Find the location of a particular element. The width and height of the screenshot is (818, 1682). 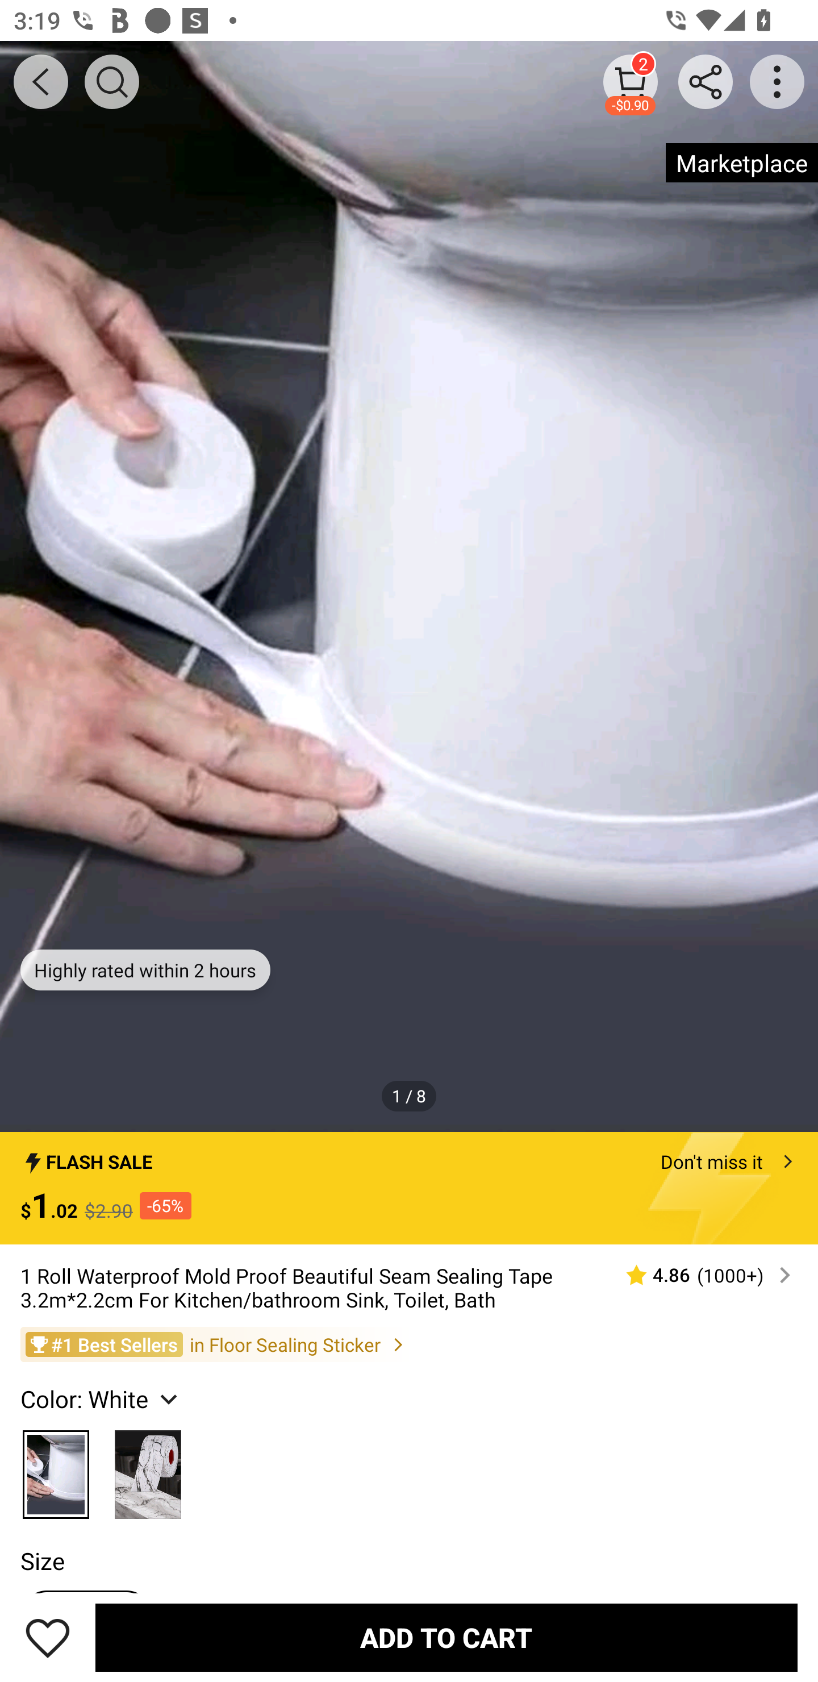

FLASH SALE Don't miss it is located at coordinates (409, 1156).